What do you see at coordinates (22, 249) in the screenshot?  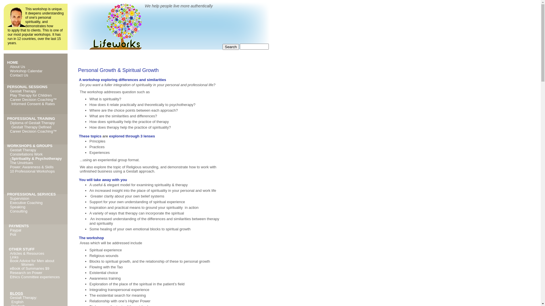 I see `OTHER STUFF` at bounding box center [22, 249].